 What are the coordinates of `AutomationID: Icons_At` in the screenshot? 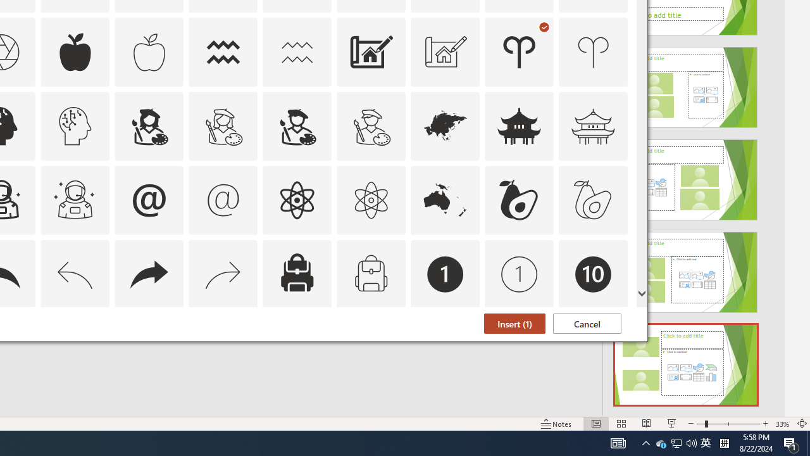 It's located at (149, 200).